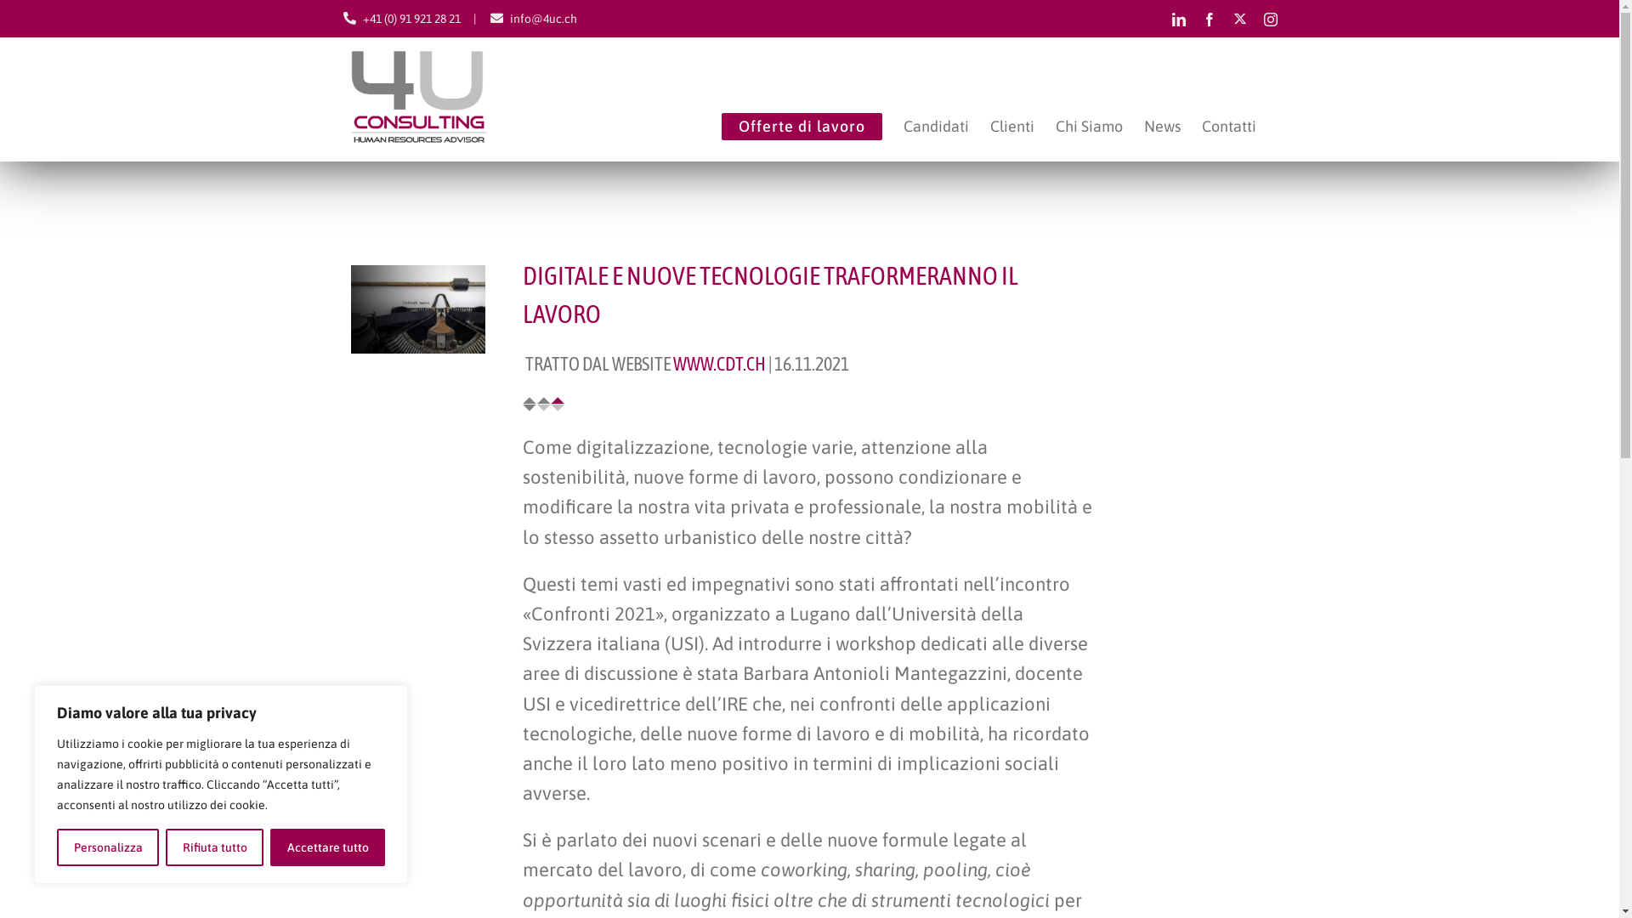 This screenshot has height=918, width=1632. What do you see at coordinates (1209, 20) in the screenshot?
I see `Facebook` at bounding box center [1209, 20].